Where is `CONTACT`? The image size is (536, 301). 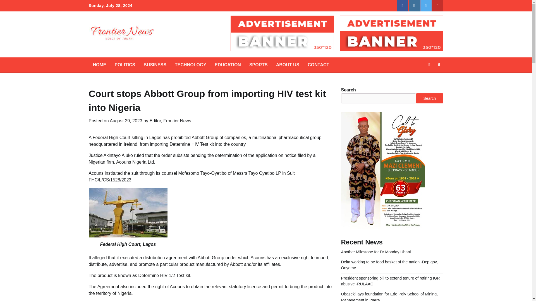 CONTACT is located at coordinates (318, 65).